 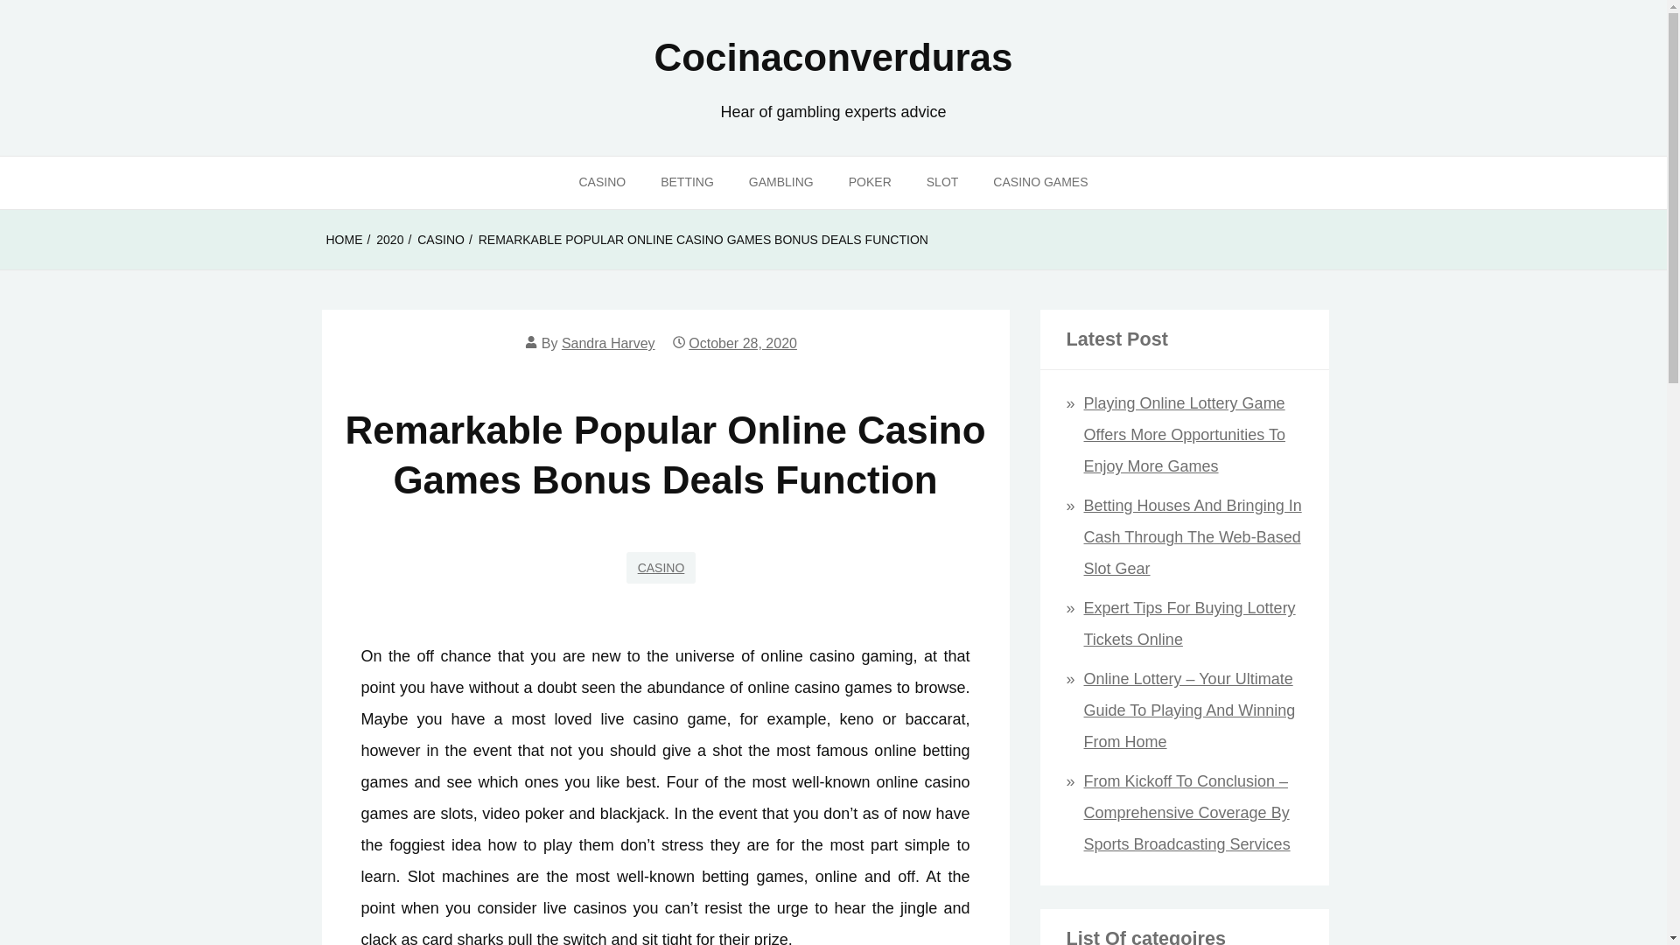 What do you see at coordinates (742, 343) in the screenshot?
I see `October 28, 2020` at bounding box center [742, 343].